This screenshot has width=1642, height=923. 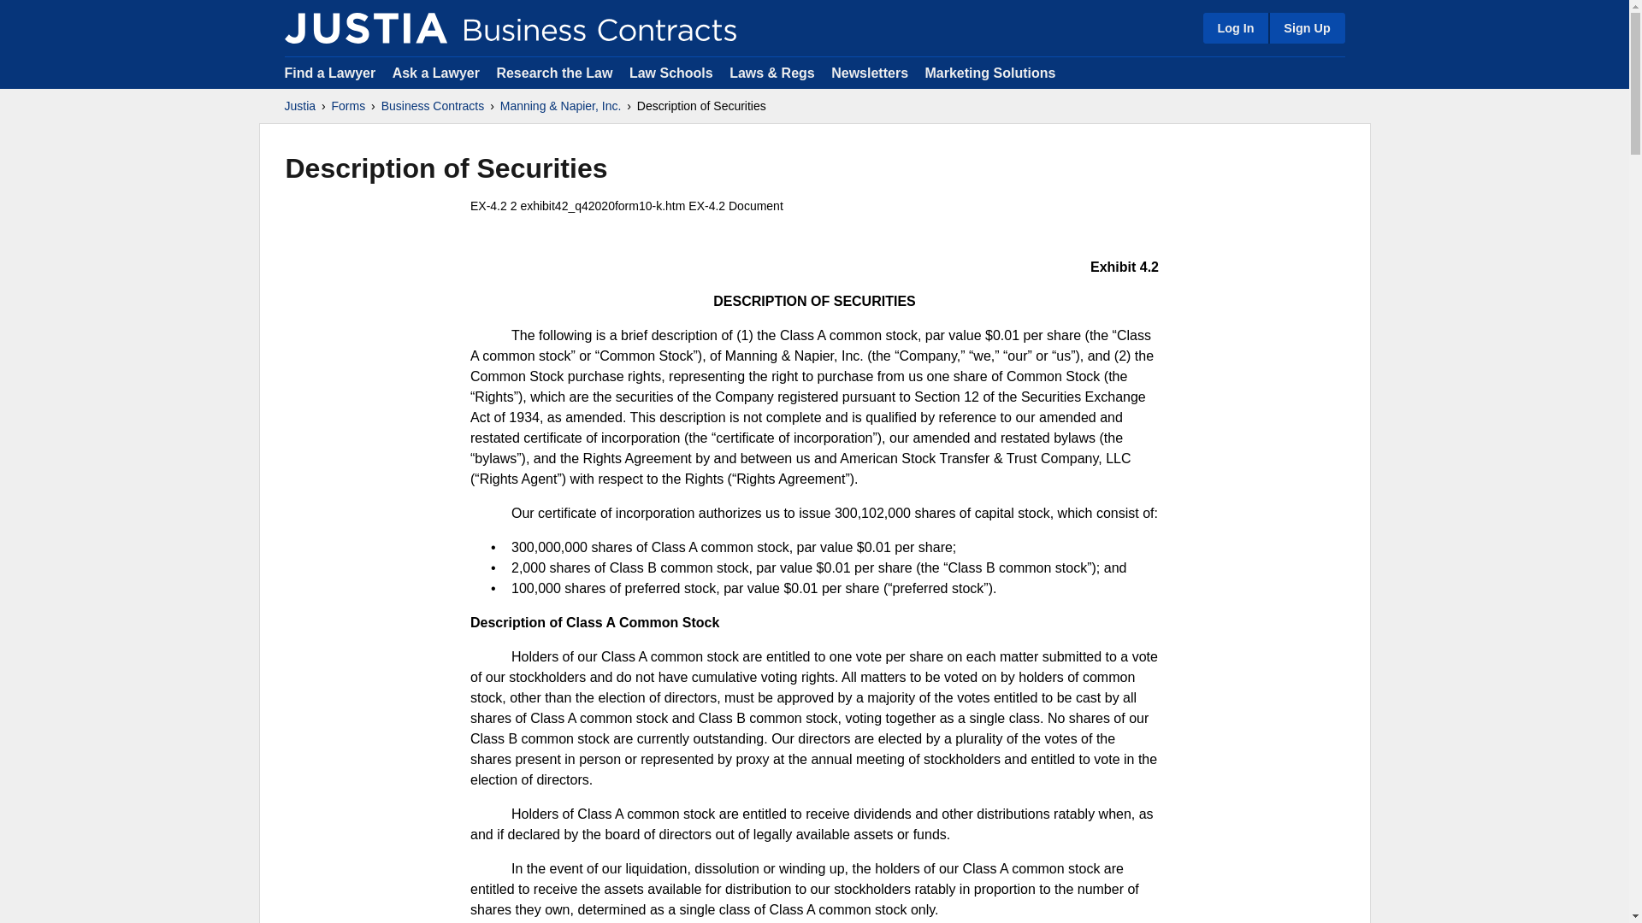 What do you see at coordinates (554, 72) in the screenshot?
I see `Research the Law` at bounding box center [554, 72].